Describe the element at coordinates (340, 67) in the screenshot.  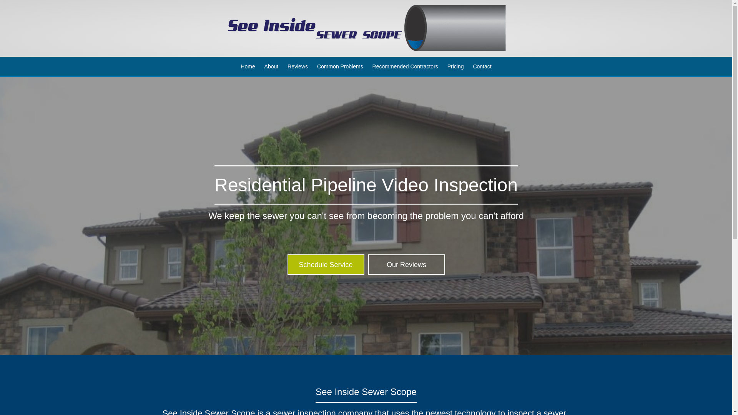
I see `Common Problems` at that location.